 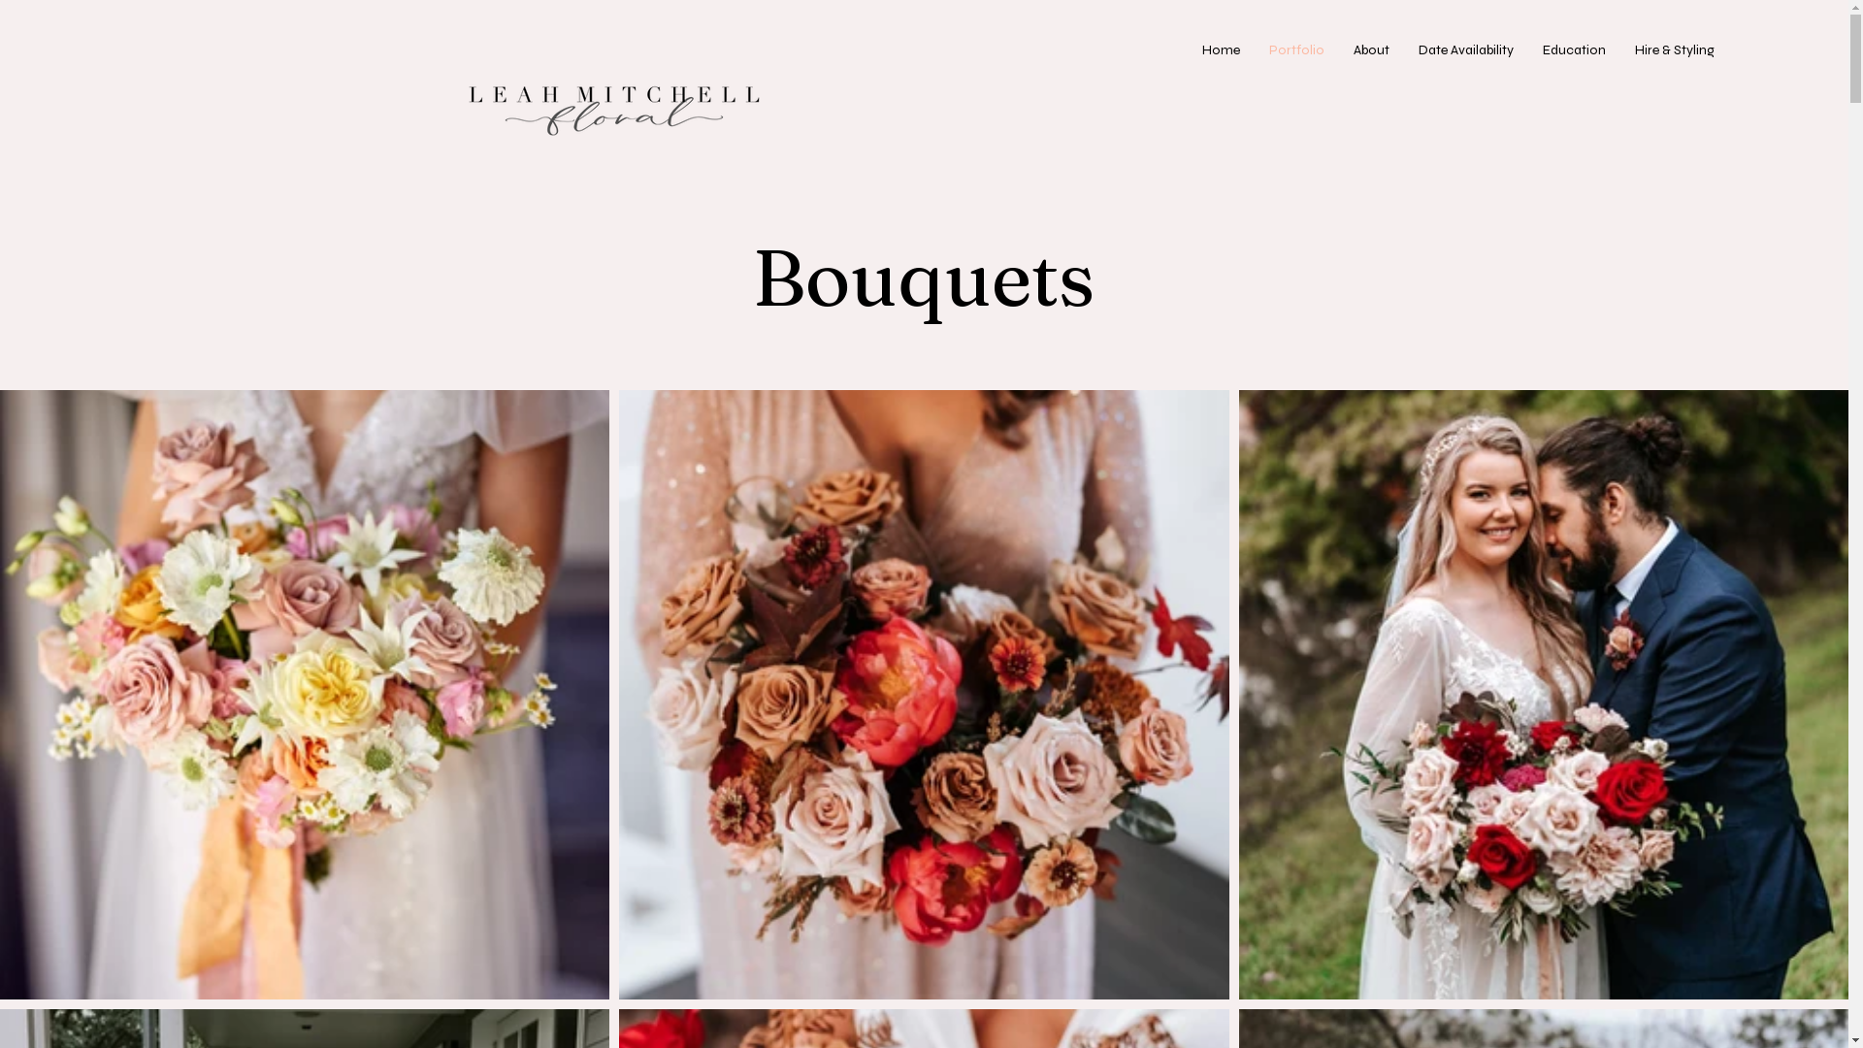 What do you see at coordinates (1296, 50) in the screenshot?
I see `Portfolio` at bounding box center [1296, 50].